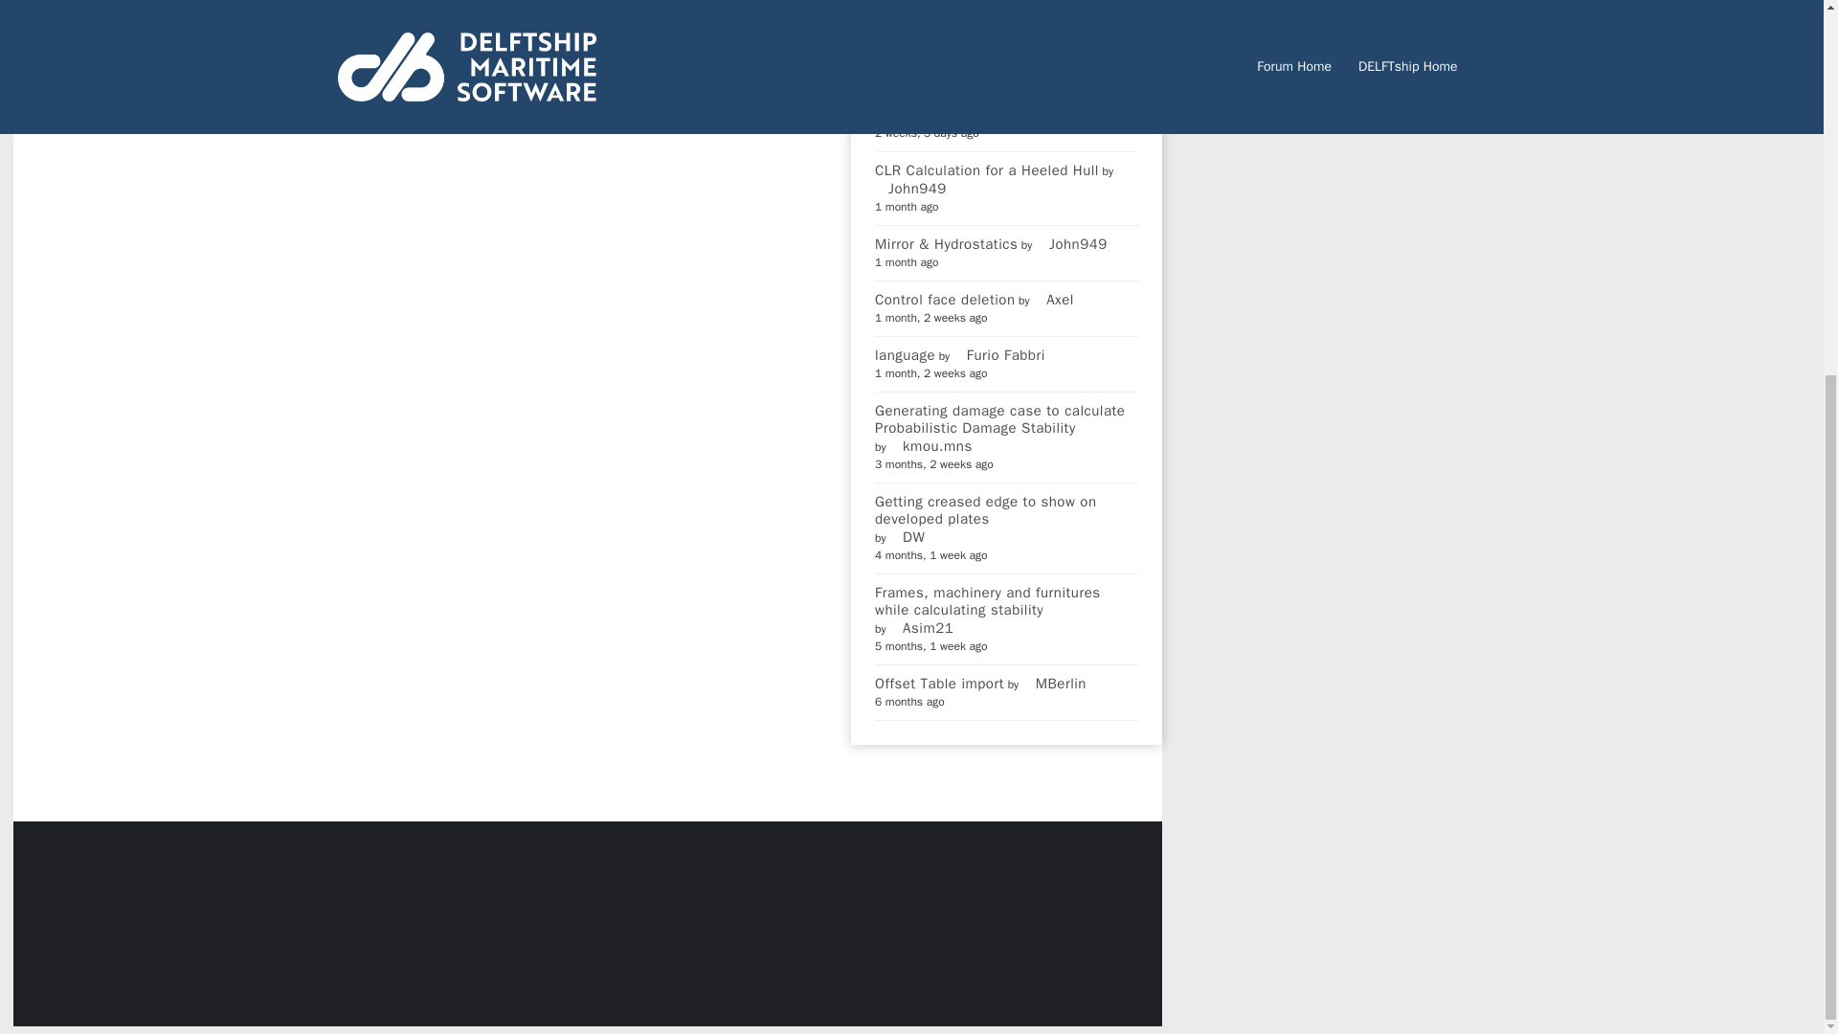  What do you see at coordinates (930, 446) in the screenshot?
I see `View kmou.mns's profile` at bounding box center [930, 446].